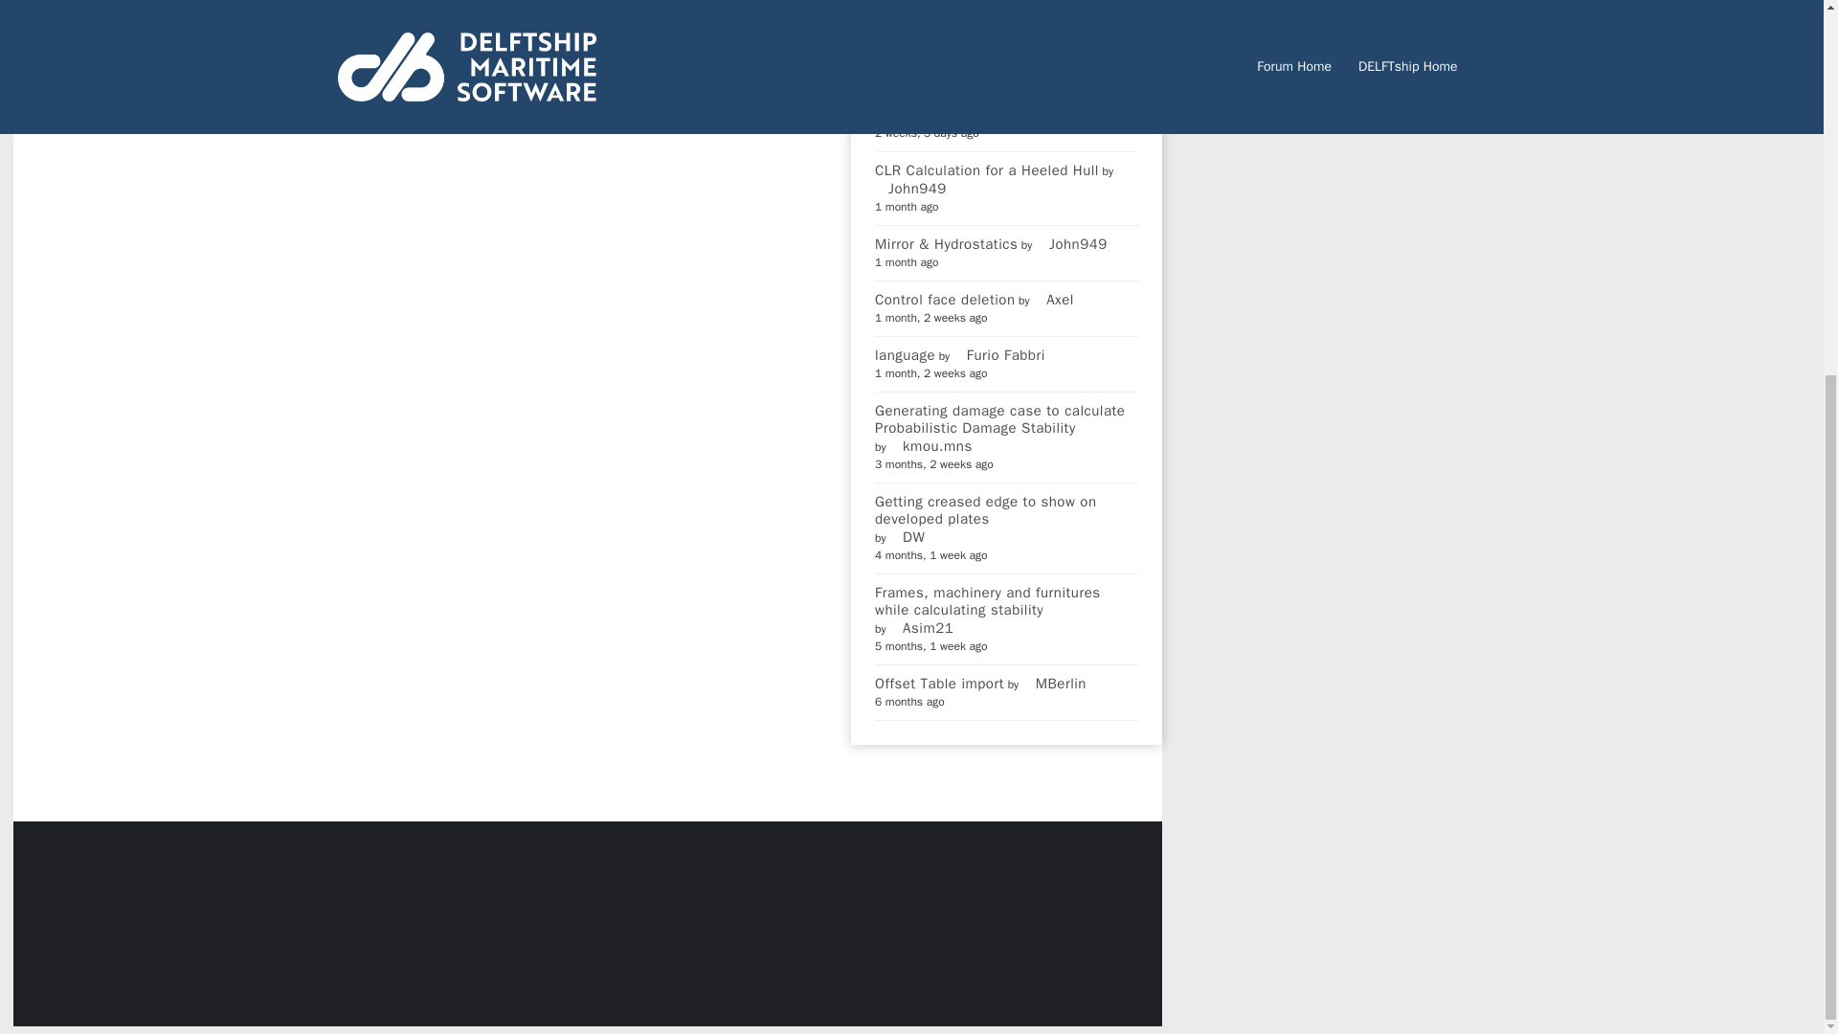  What do you see at coordinates (930, 446) in the screenshot?
I see `View kmou.mns's profile` at bounding box center [930, 446].